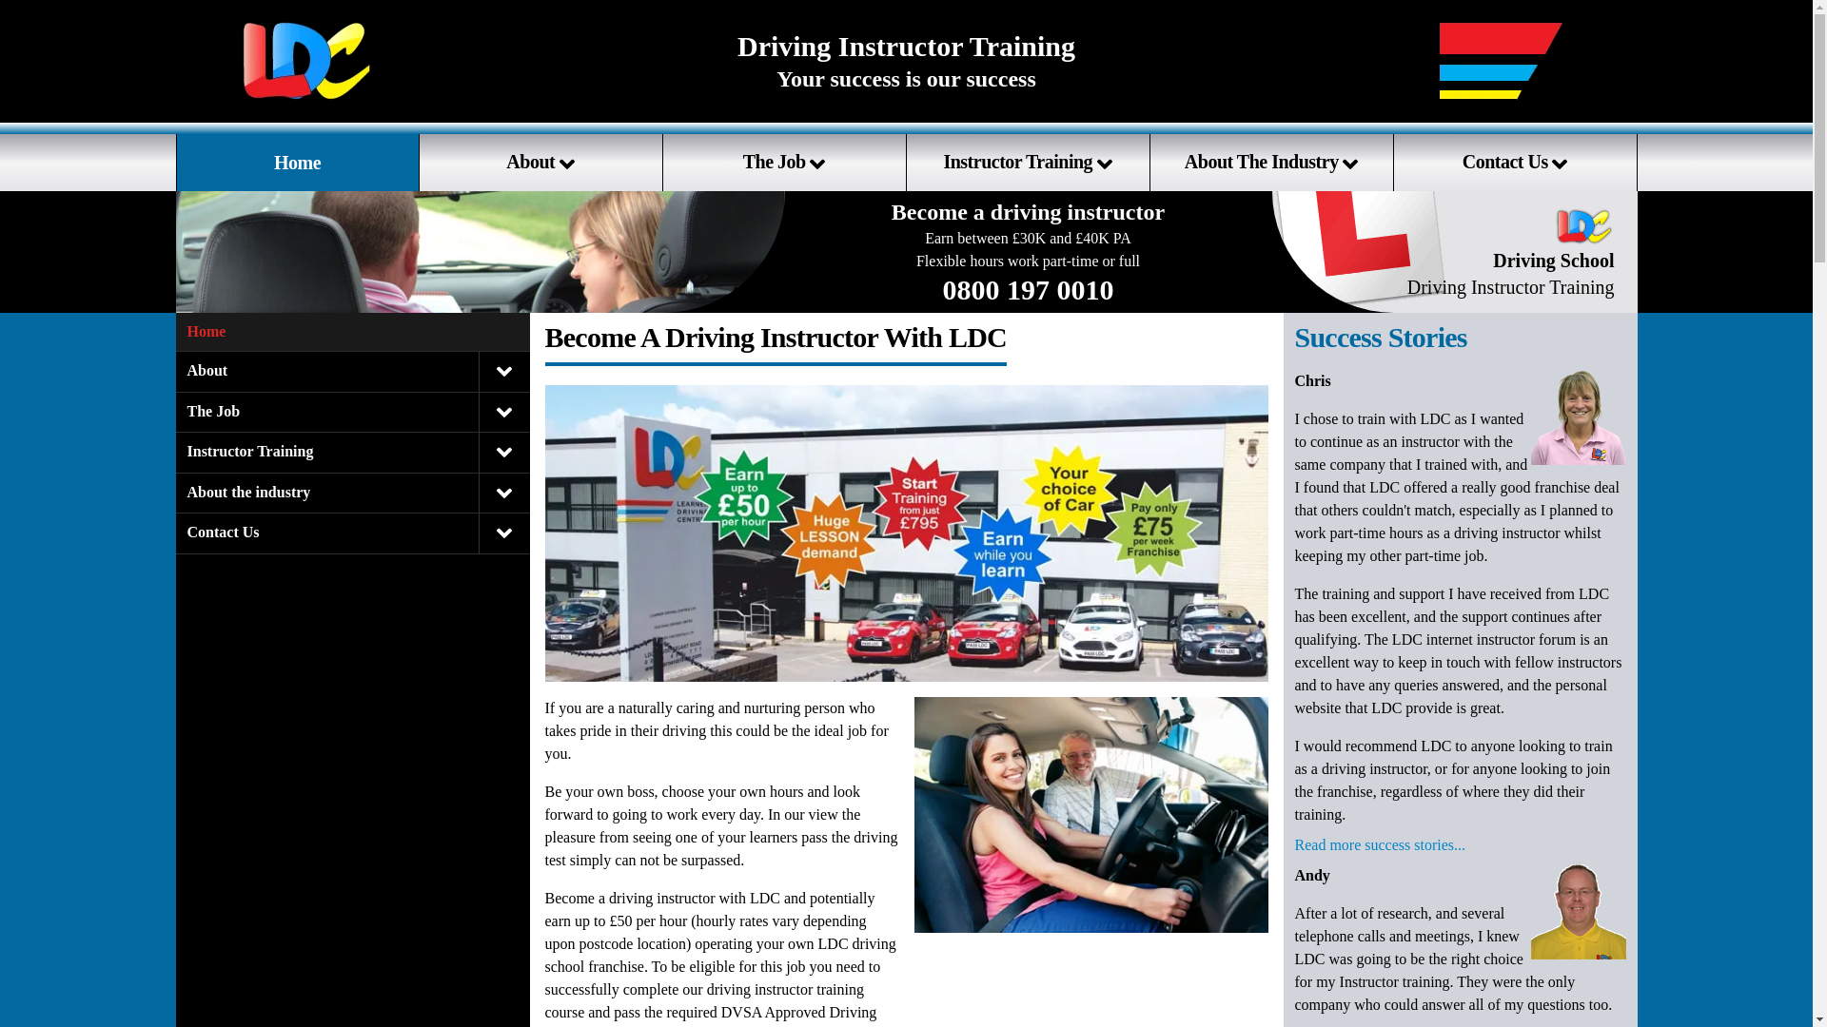  Describe the element at coordinates (1583, 219) in the screenshot. I see `LDC Logo` at that location.